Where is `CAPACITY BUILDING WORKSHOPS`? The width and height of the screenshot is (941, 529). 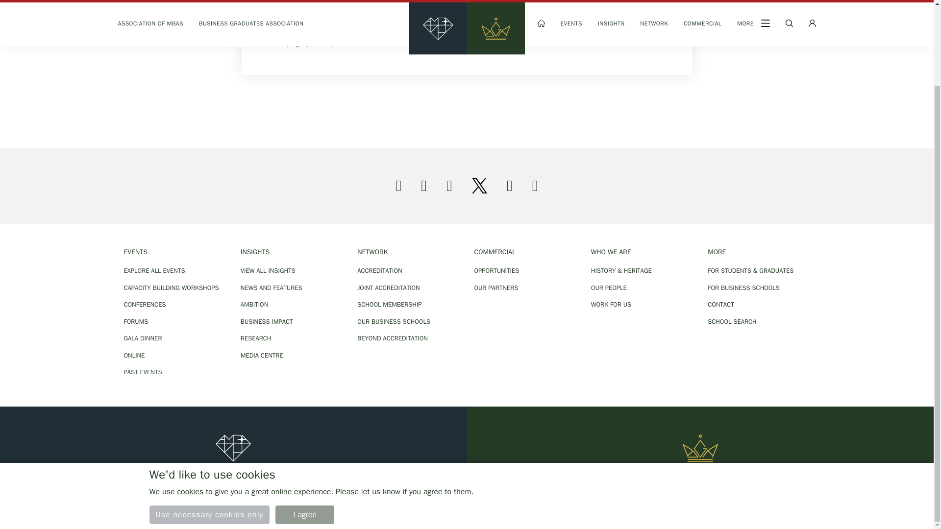 CAPACITY BUILDING WORKSHOPS is located at coordinates (174, 288).